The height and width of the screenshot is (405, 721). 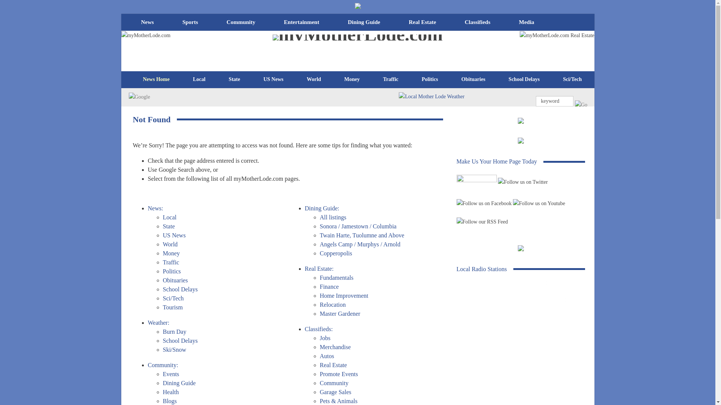 What do you see at coordinates (190, 46) in the screenshot?
I see `Sports` at bounding box center [190, 46].